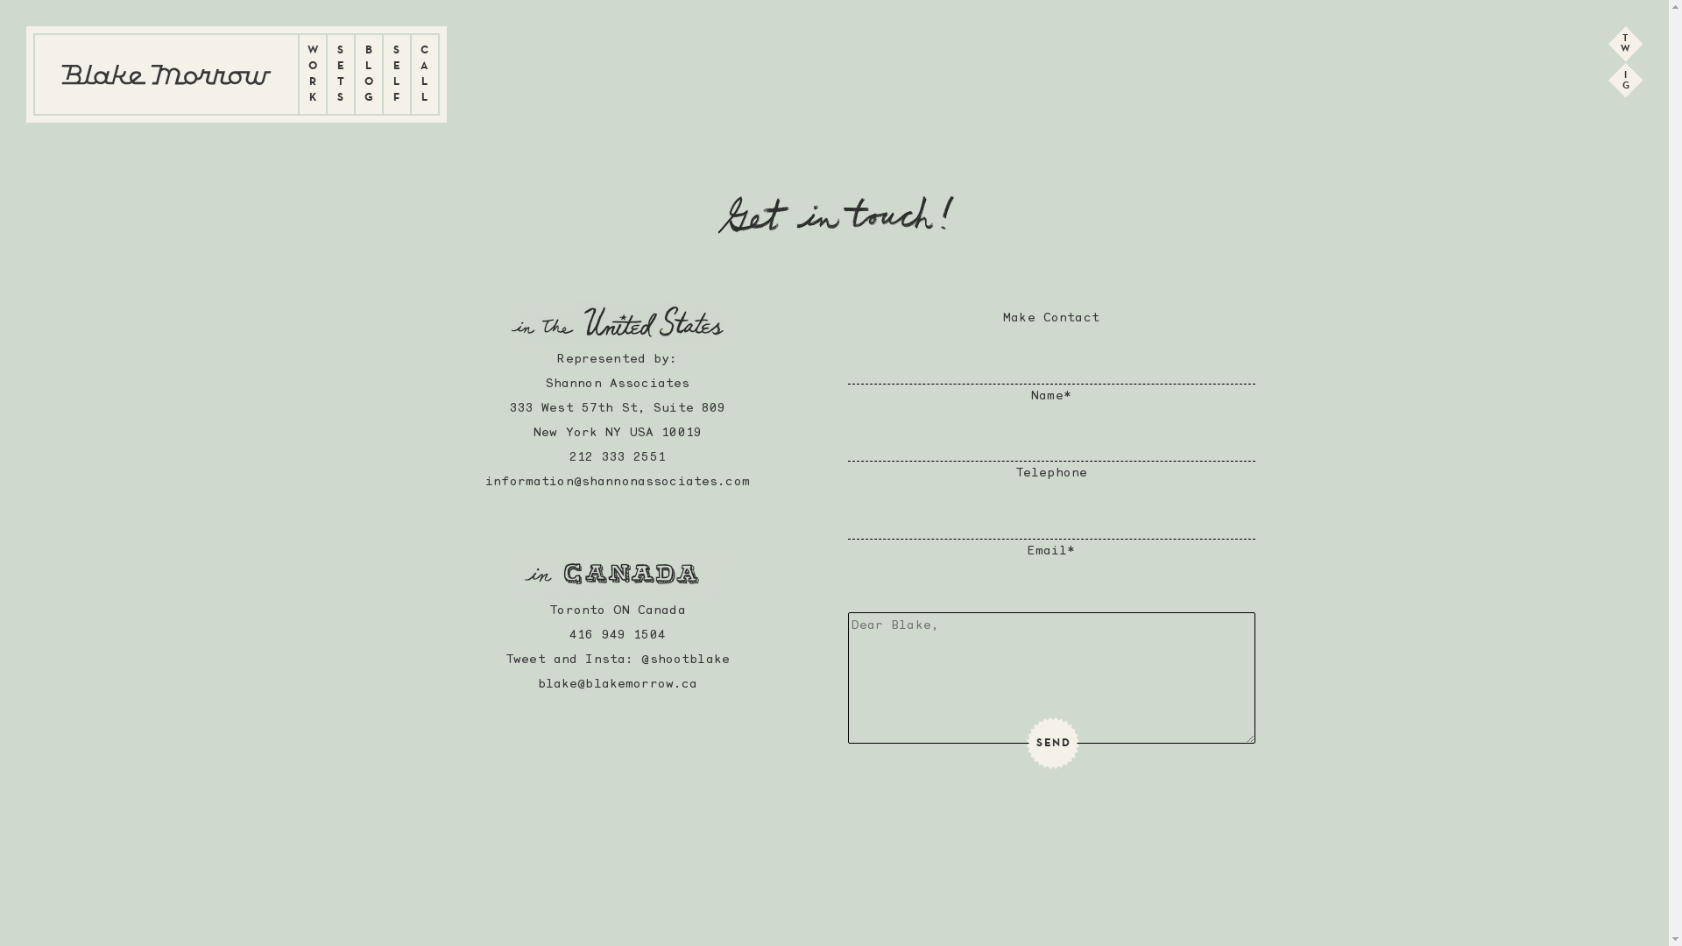 This screenshot has width=1682, height=946. What do you see at coordinates (605, 660) in the screenshot?
I see `Insta` at bounding box center [605, 660].